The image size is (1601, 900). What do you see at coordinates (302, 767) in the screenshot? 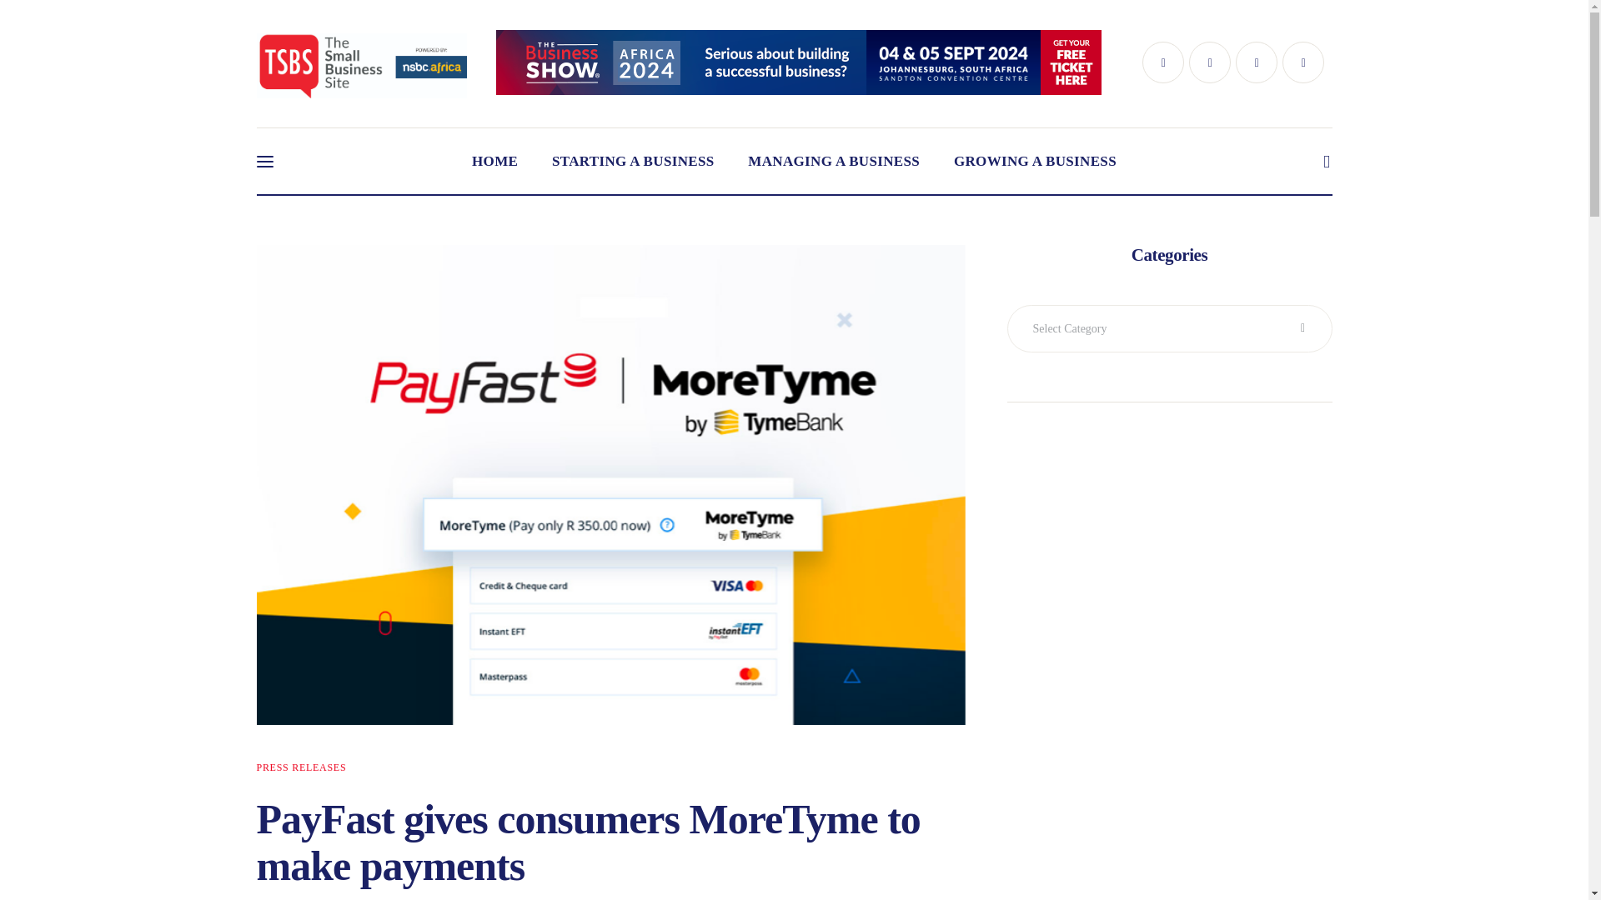
I see `PRESS RELEASES` at bounding box center [302, 767].